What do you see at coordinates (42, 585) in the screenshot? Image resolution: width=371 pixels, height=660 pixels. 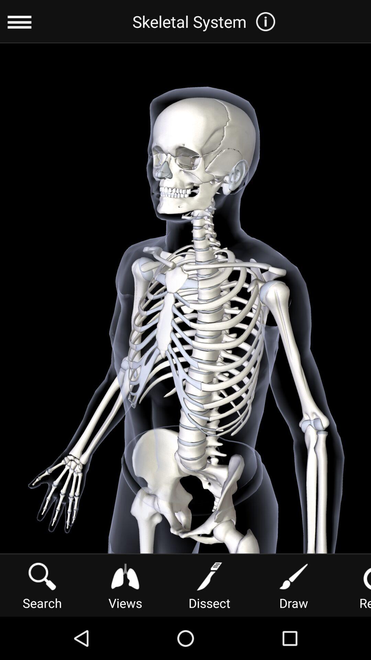 I see `turn on button next to views` at bounding box center [42, 585].